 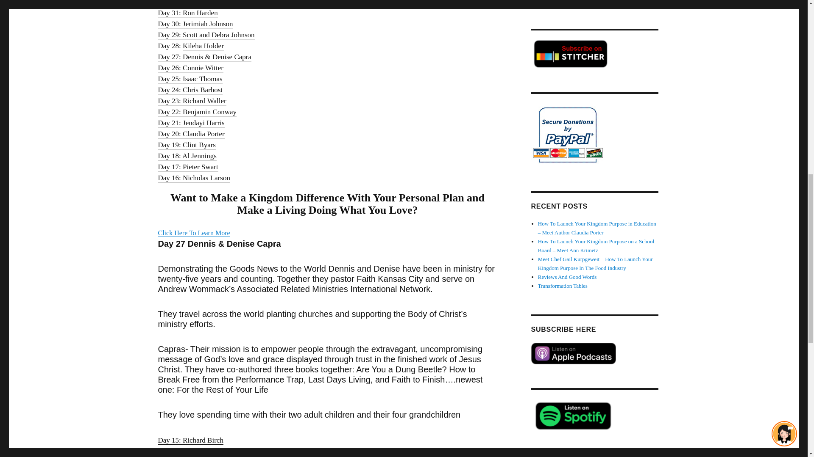 I want to click on Day 21: Jendayi Harris, so click(x=191, y=123).